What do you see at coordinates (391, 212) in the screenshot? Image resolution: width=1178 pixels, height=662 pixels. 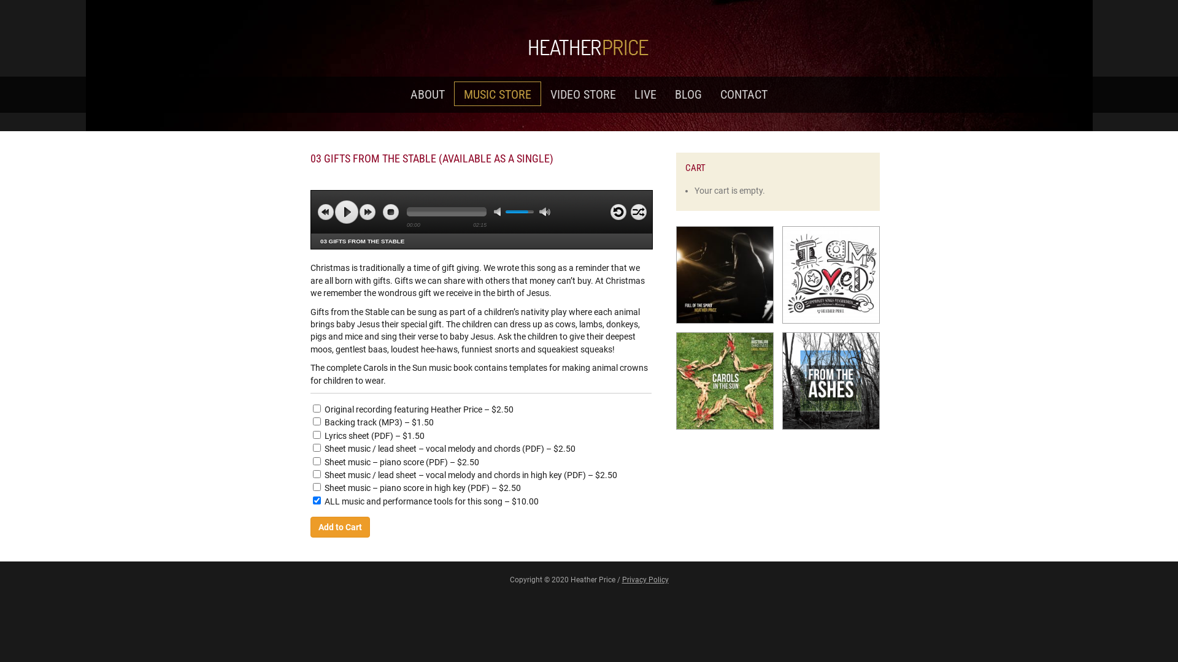 I see `stop` at bounding box center [391, 212].